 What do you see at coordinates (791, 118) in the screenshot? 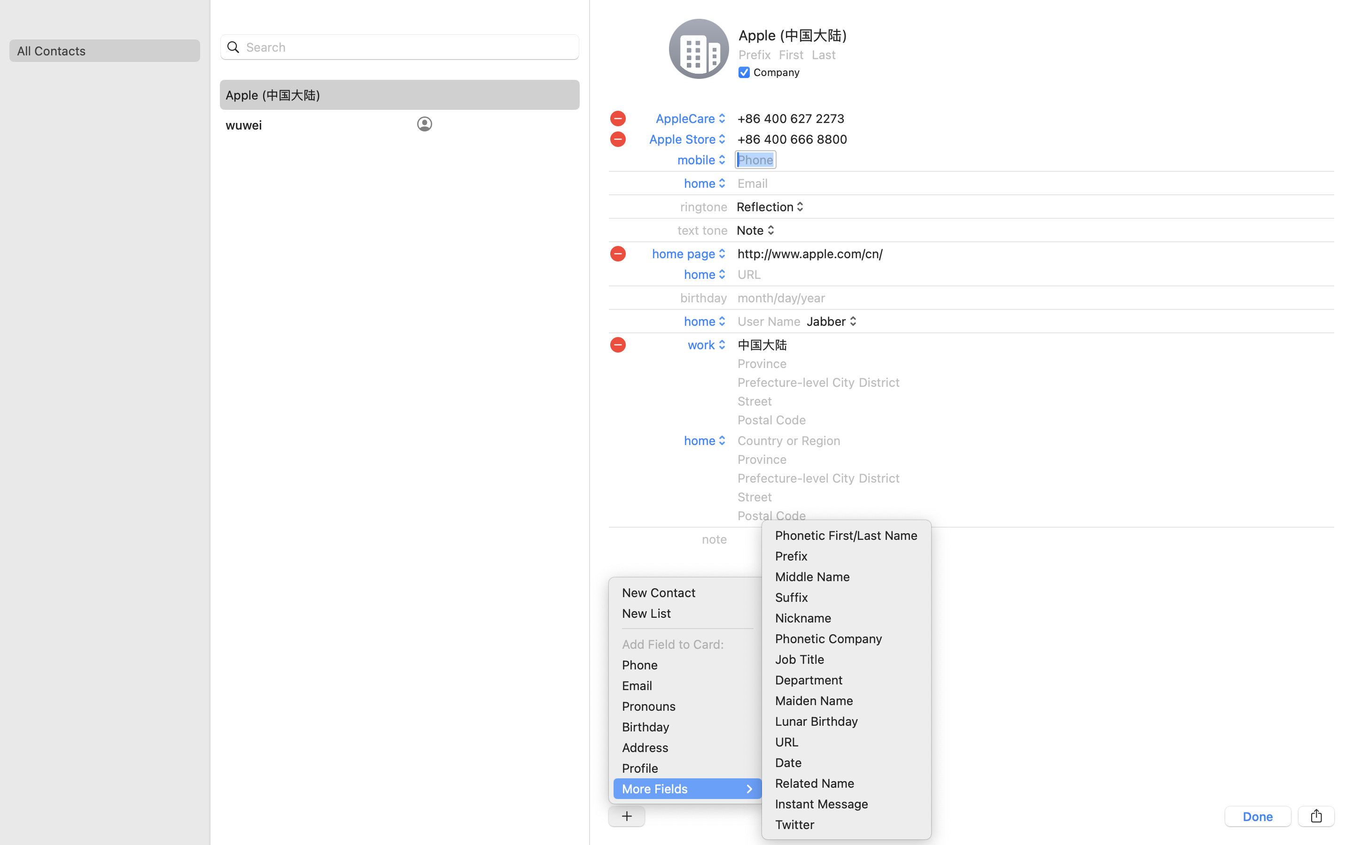
I see `‭+86 400 627 2273‬` at bounding box center [791, 118].